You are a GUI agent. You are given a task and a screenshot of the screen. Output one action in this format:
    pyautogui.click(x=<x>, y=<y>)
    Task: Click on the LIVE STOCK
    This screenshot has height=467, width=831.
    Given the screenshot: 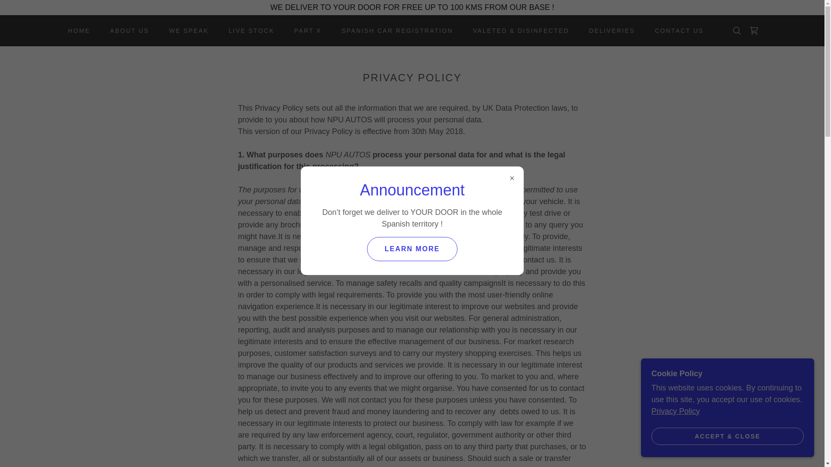 What is the action you would take?
    pyautogui.click(x=248, y=30)
    